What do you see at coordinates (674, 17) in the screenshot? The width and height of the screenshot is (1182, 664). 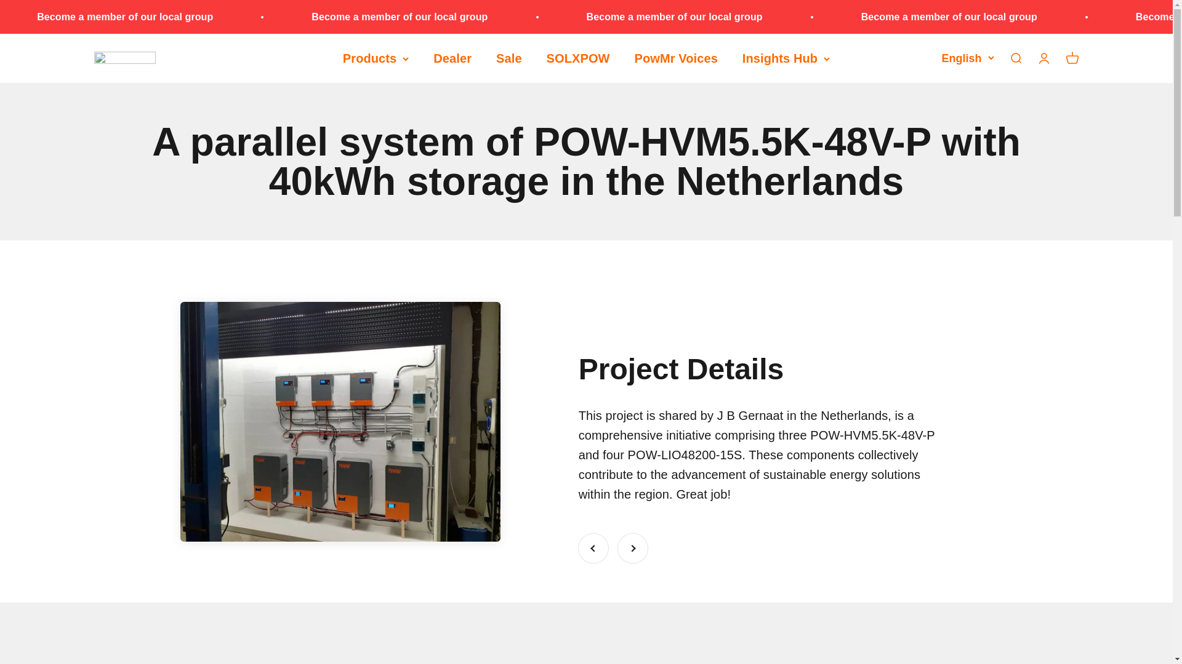 I see `Become a member of our local group` at bounding box center [674, 17].